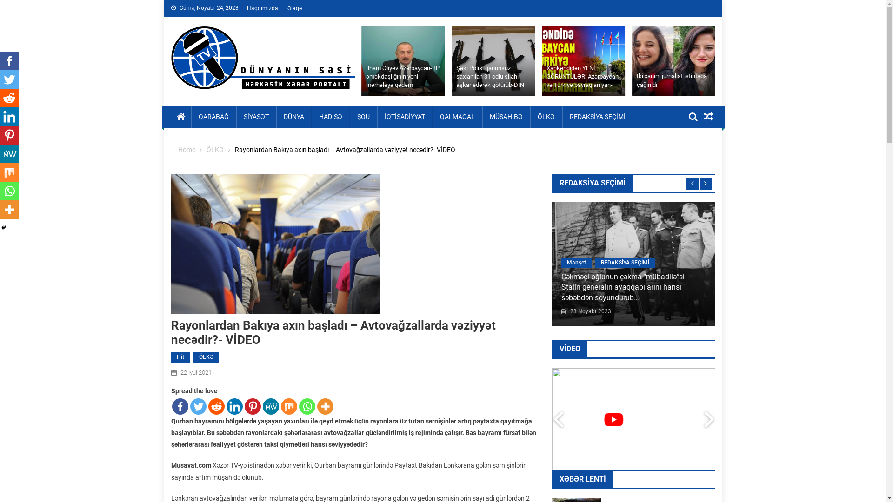  I want to click on Hit, so click(180, 357).